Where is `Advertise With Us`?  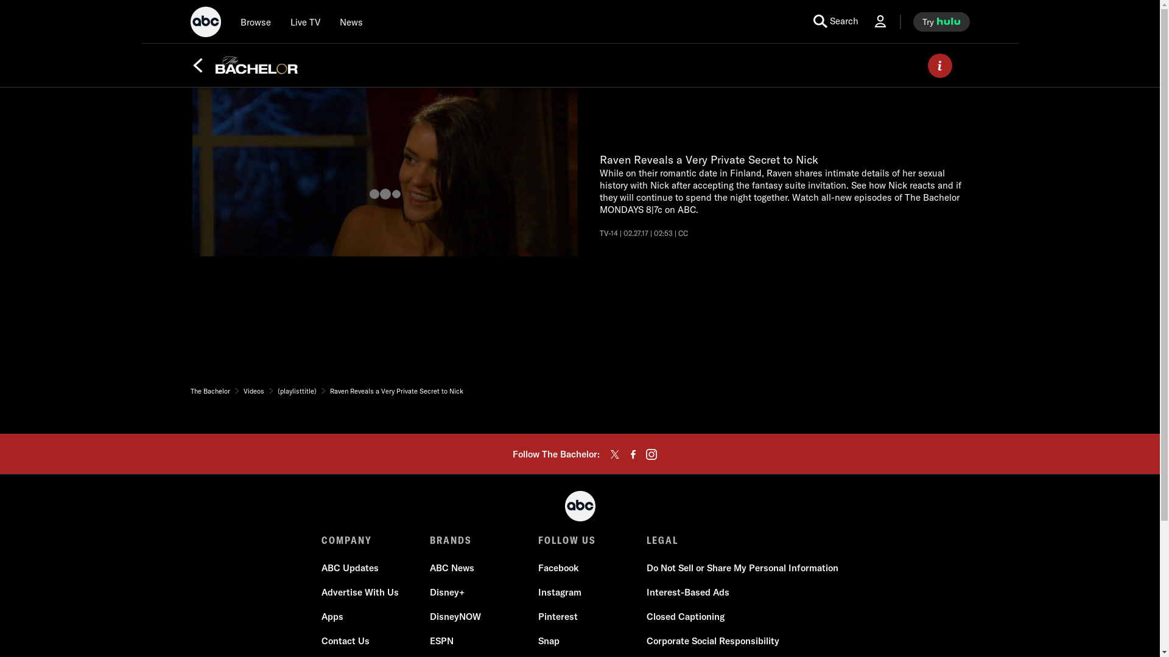 Advertise With Us is located at coordinates (360, 593).